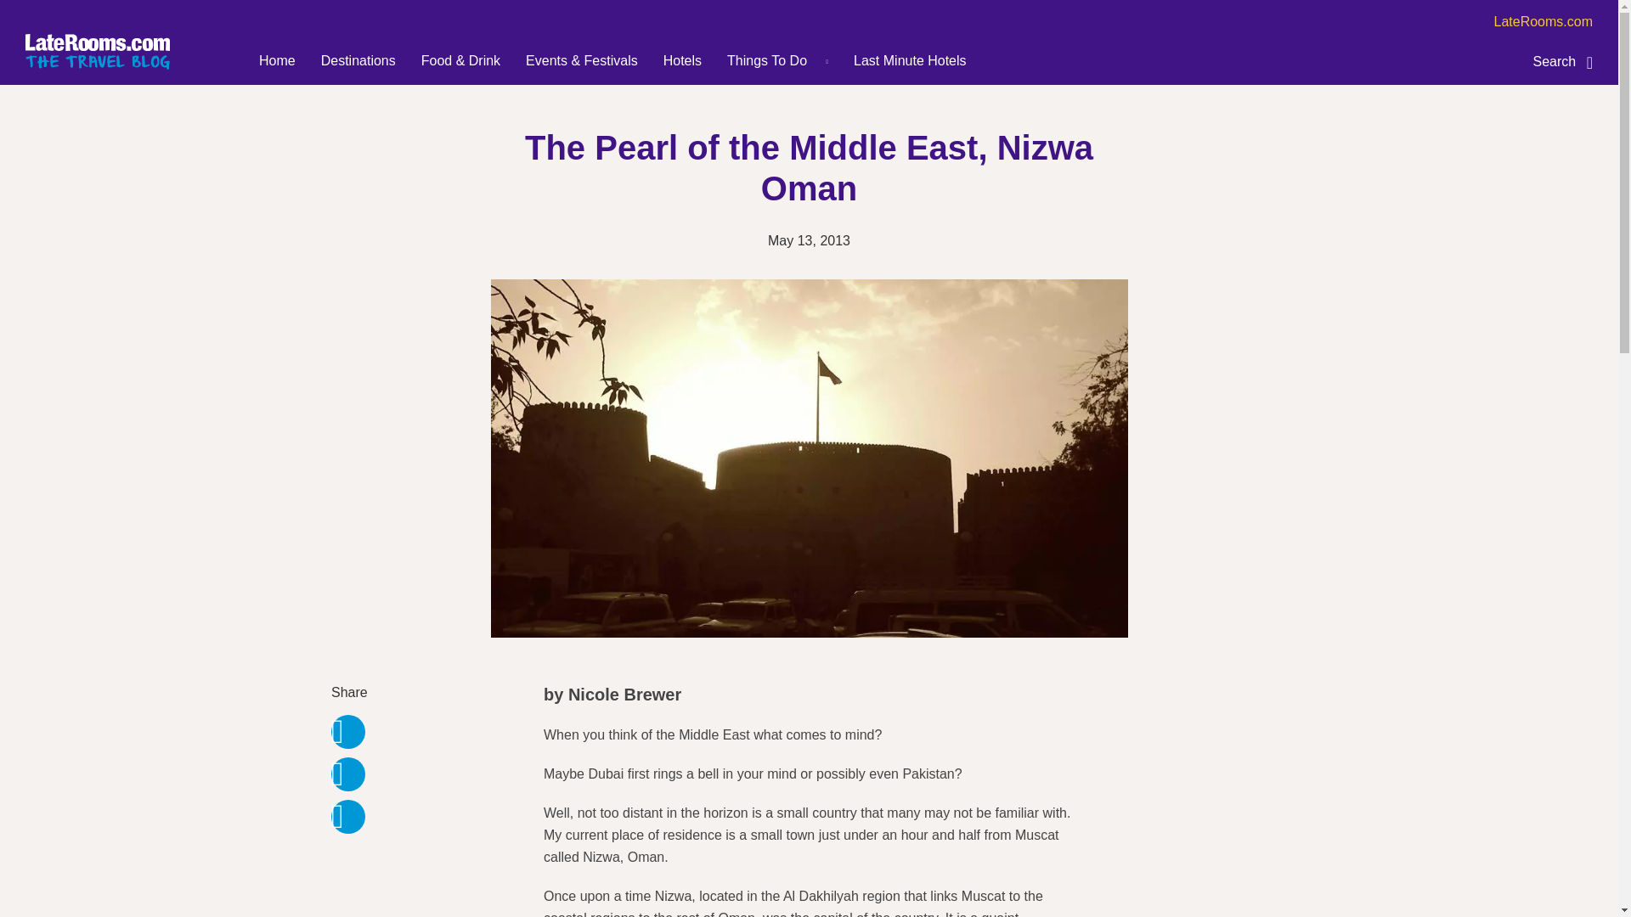 The image size is (1631, 917). I want to click on LateRooms.com, so click(1543, 22).